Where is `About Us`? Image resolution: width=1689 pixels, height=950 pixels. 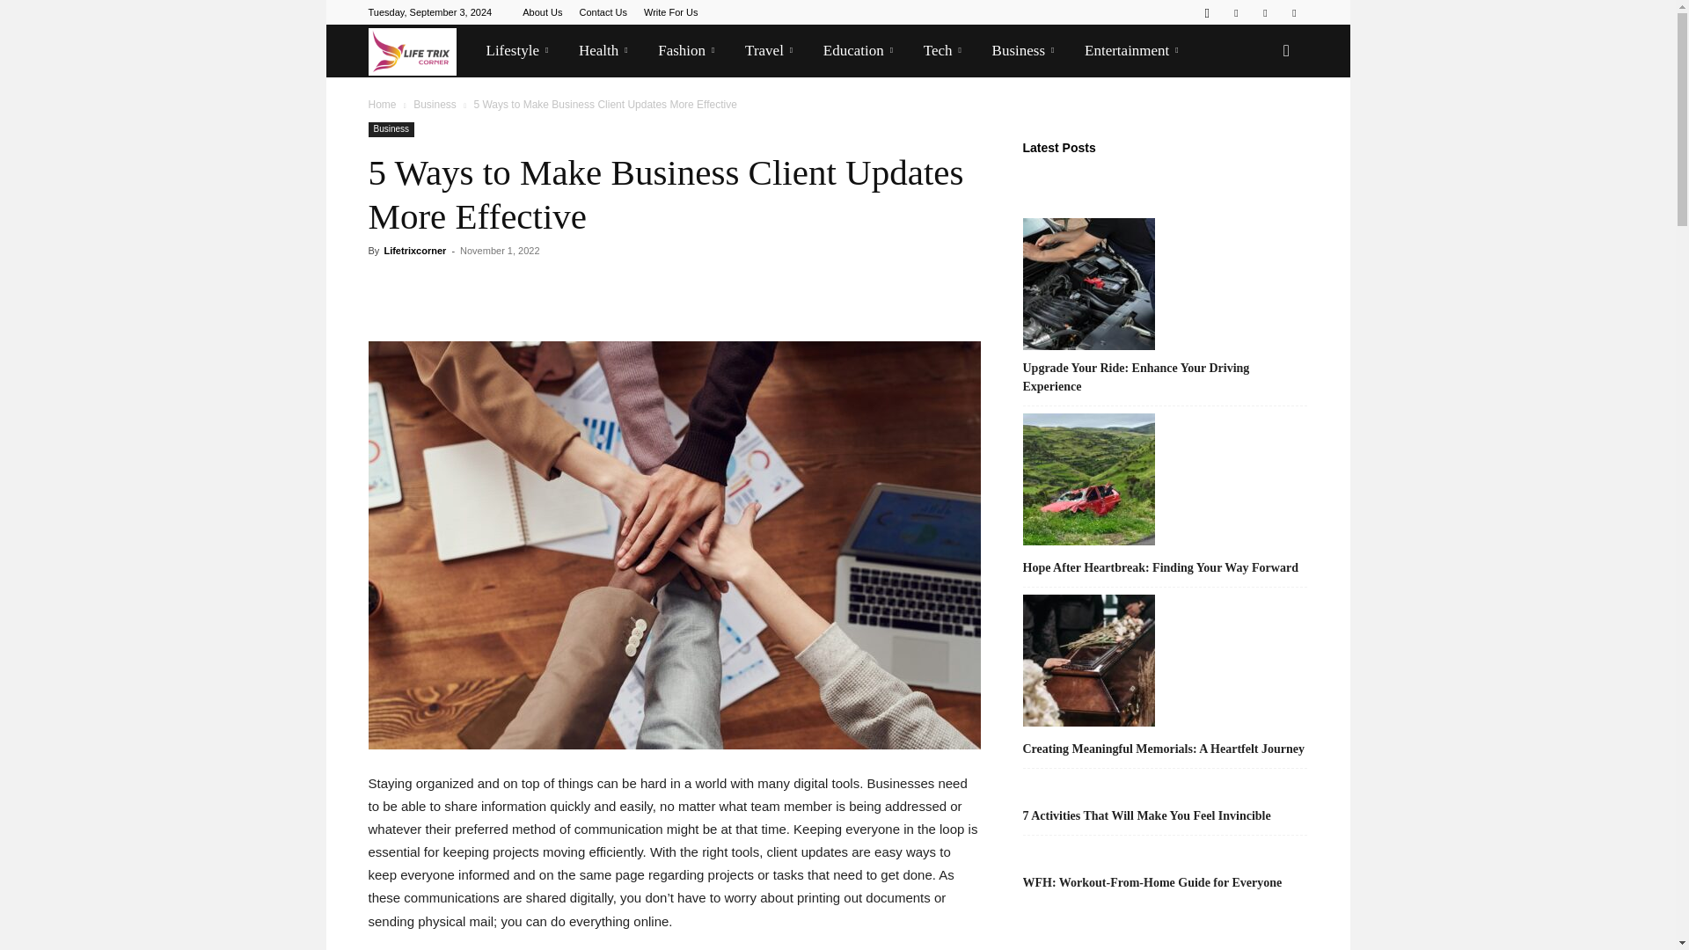 About Us is located at coordinates (542, 12).